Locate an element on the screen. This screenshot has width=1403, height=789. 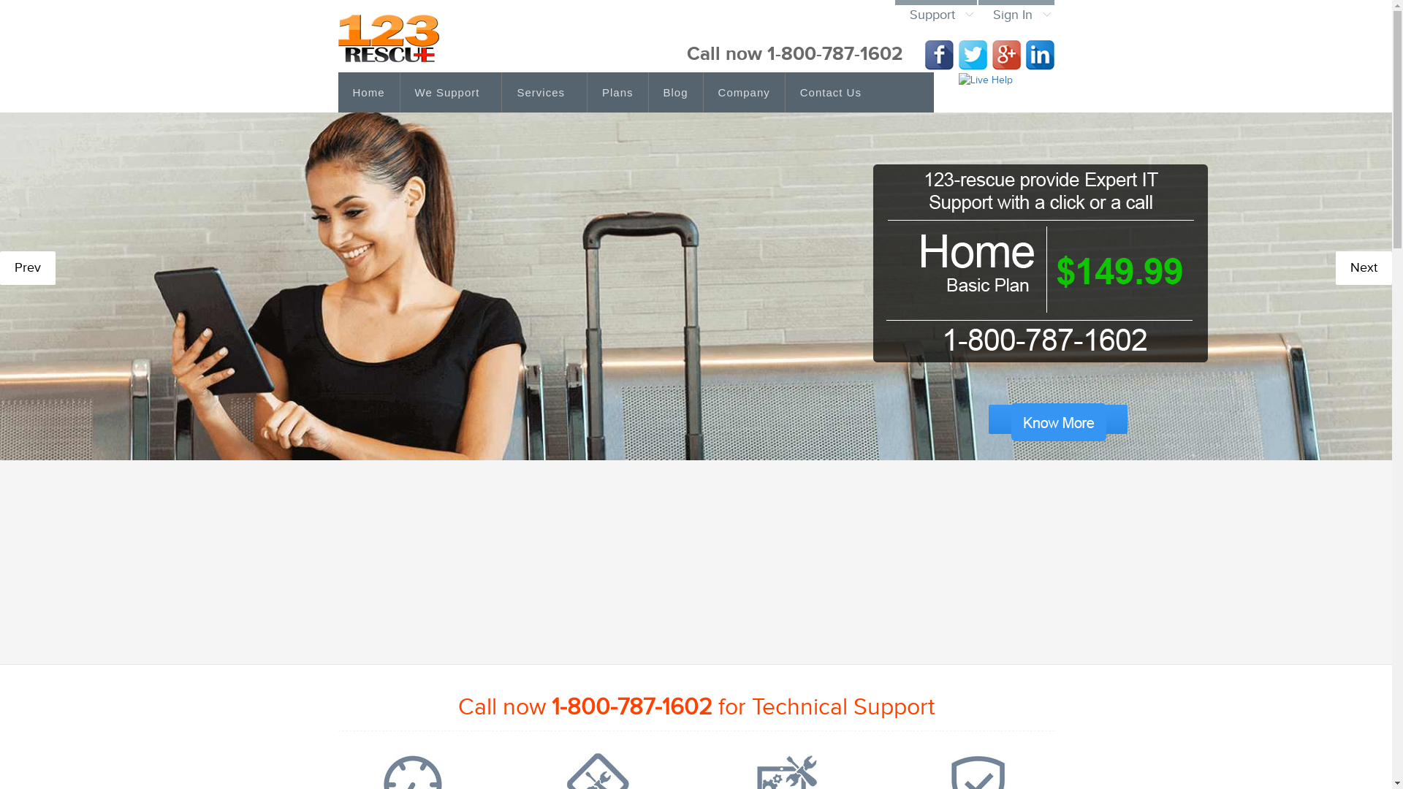
Next is located at coordinates (1364, 268).